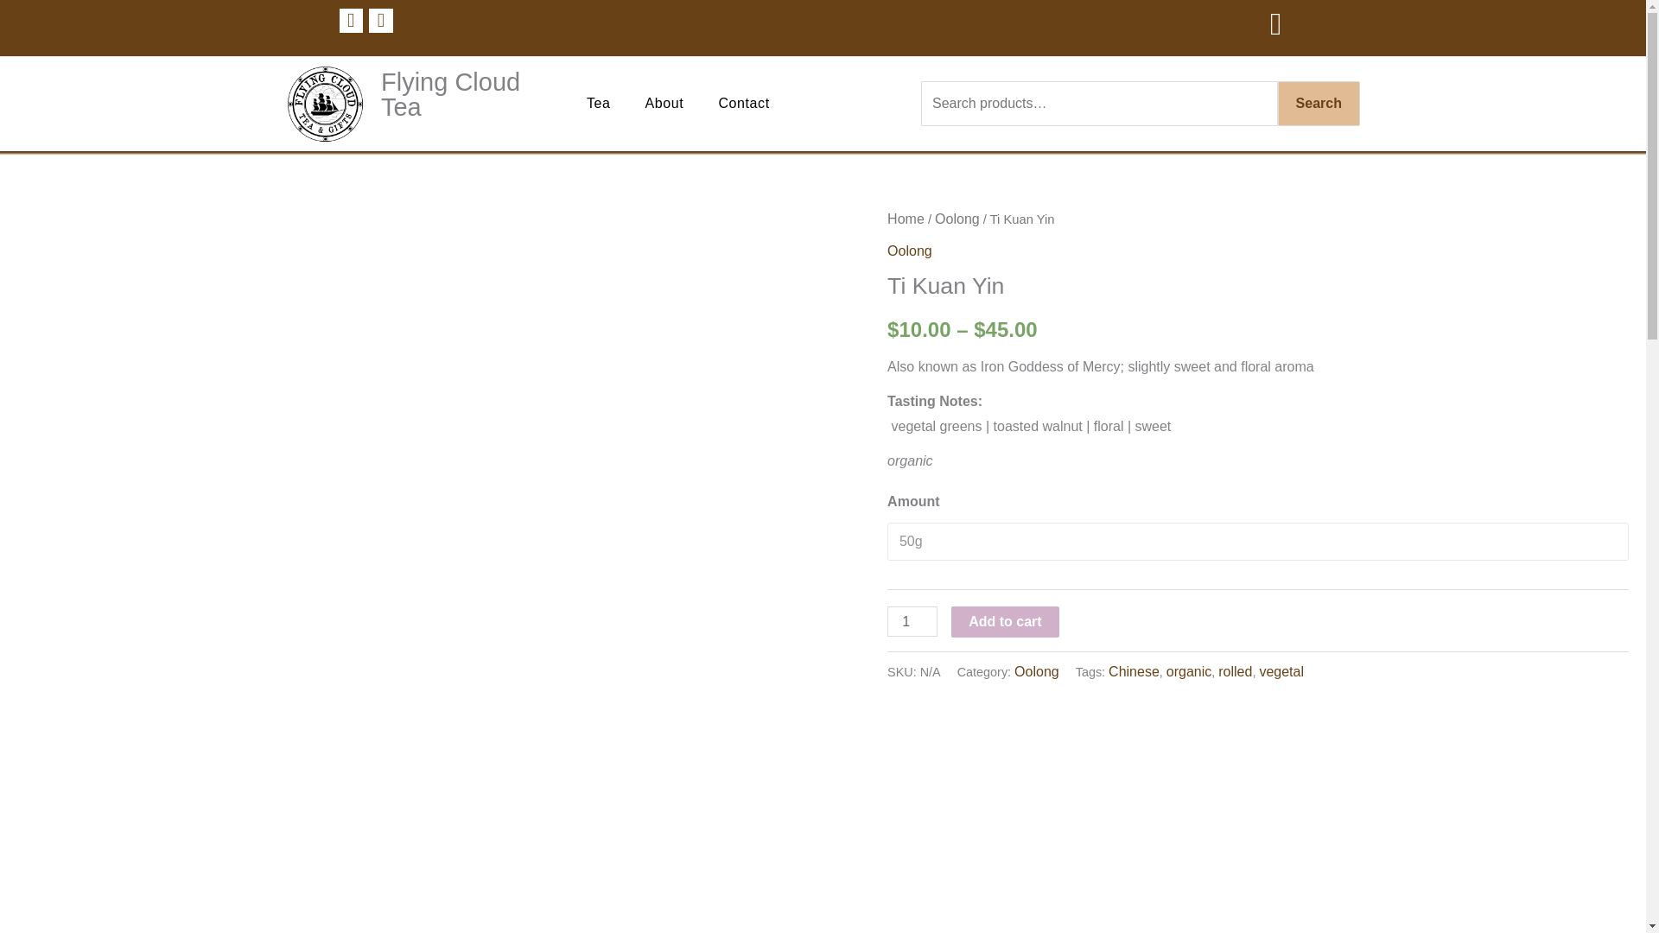 The width and height of the screenshot is (1659, 933). I want to click on Instagram, so click(380, 20).